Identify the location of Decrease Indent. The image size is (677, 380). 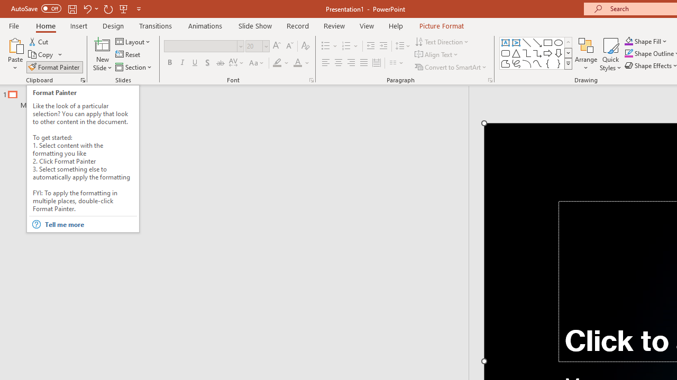
(370, 46).